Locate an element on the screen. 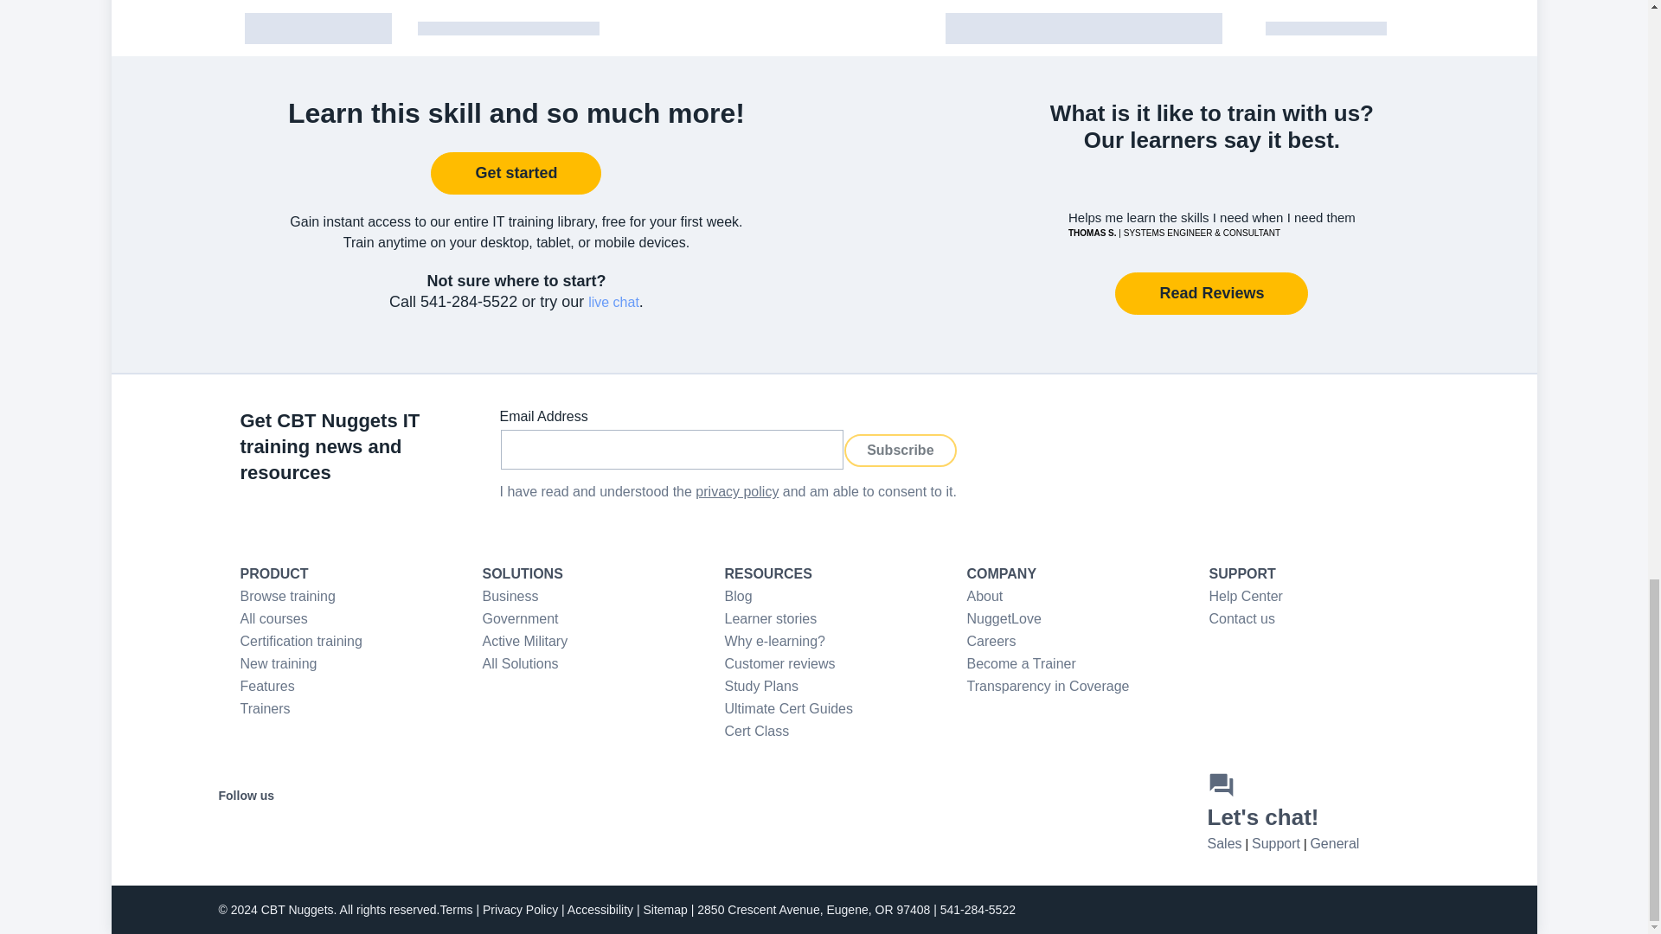 The image size is (1661, 934). Why e-learning? is located at coordinates (775, 641).